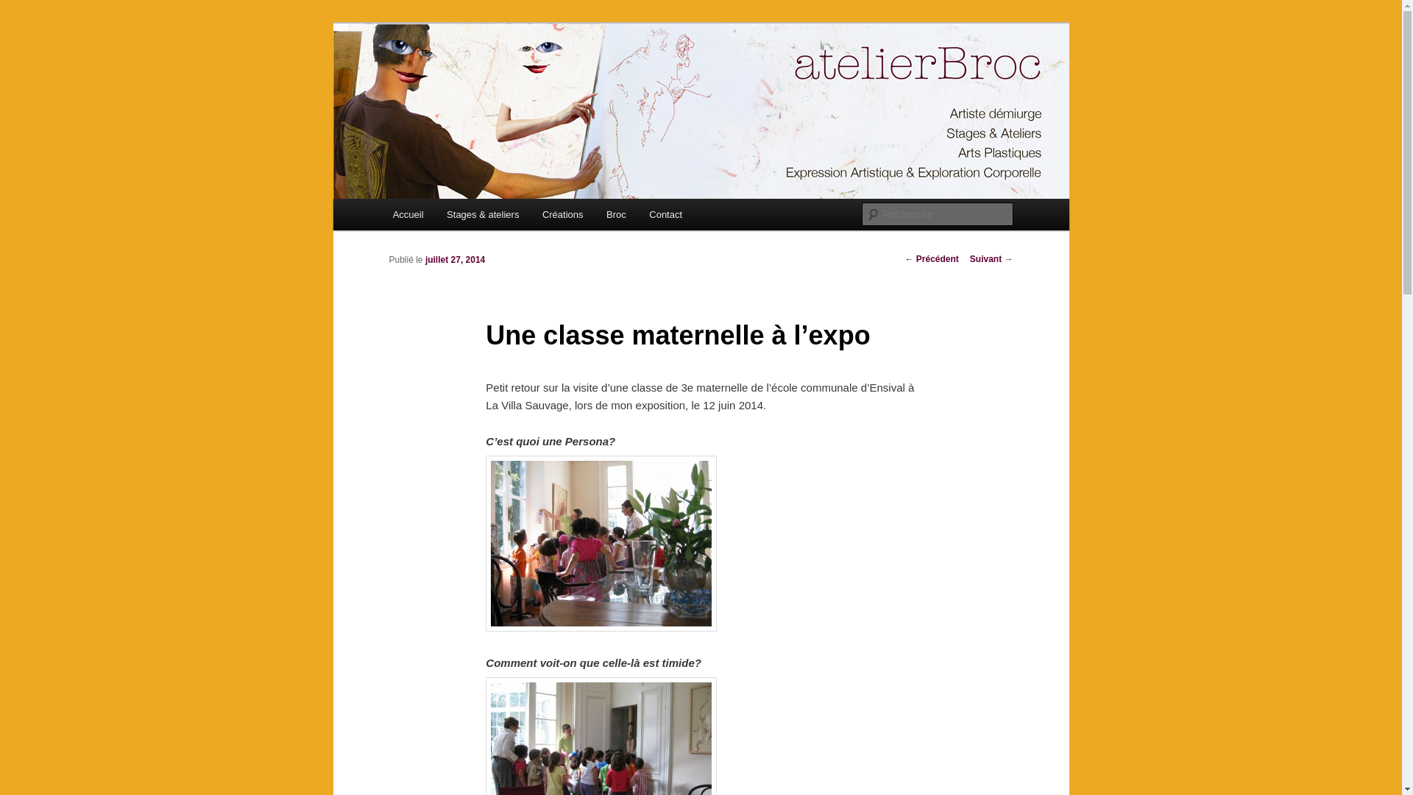 This screenshot has width=1413, height=795. Describe the element at coordinates (446, 77) in the screenshot. I see `atelierBroc` at that location.